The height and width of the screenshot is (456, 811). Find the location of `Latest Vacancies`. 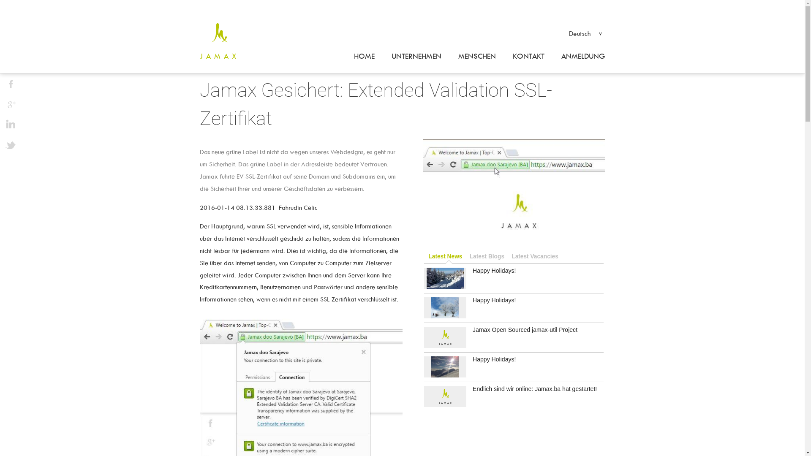

Latest Vacancies is located at coordinates (535, 257).